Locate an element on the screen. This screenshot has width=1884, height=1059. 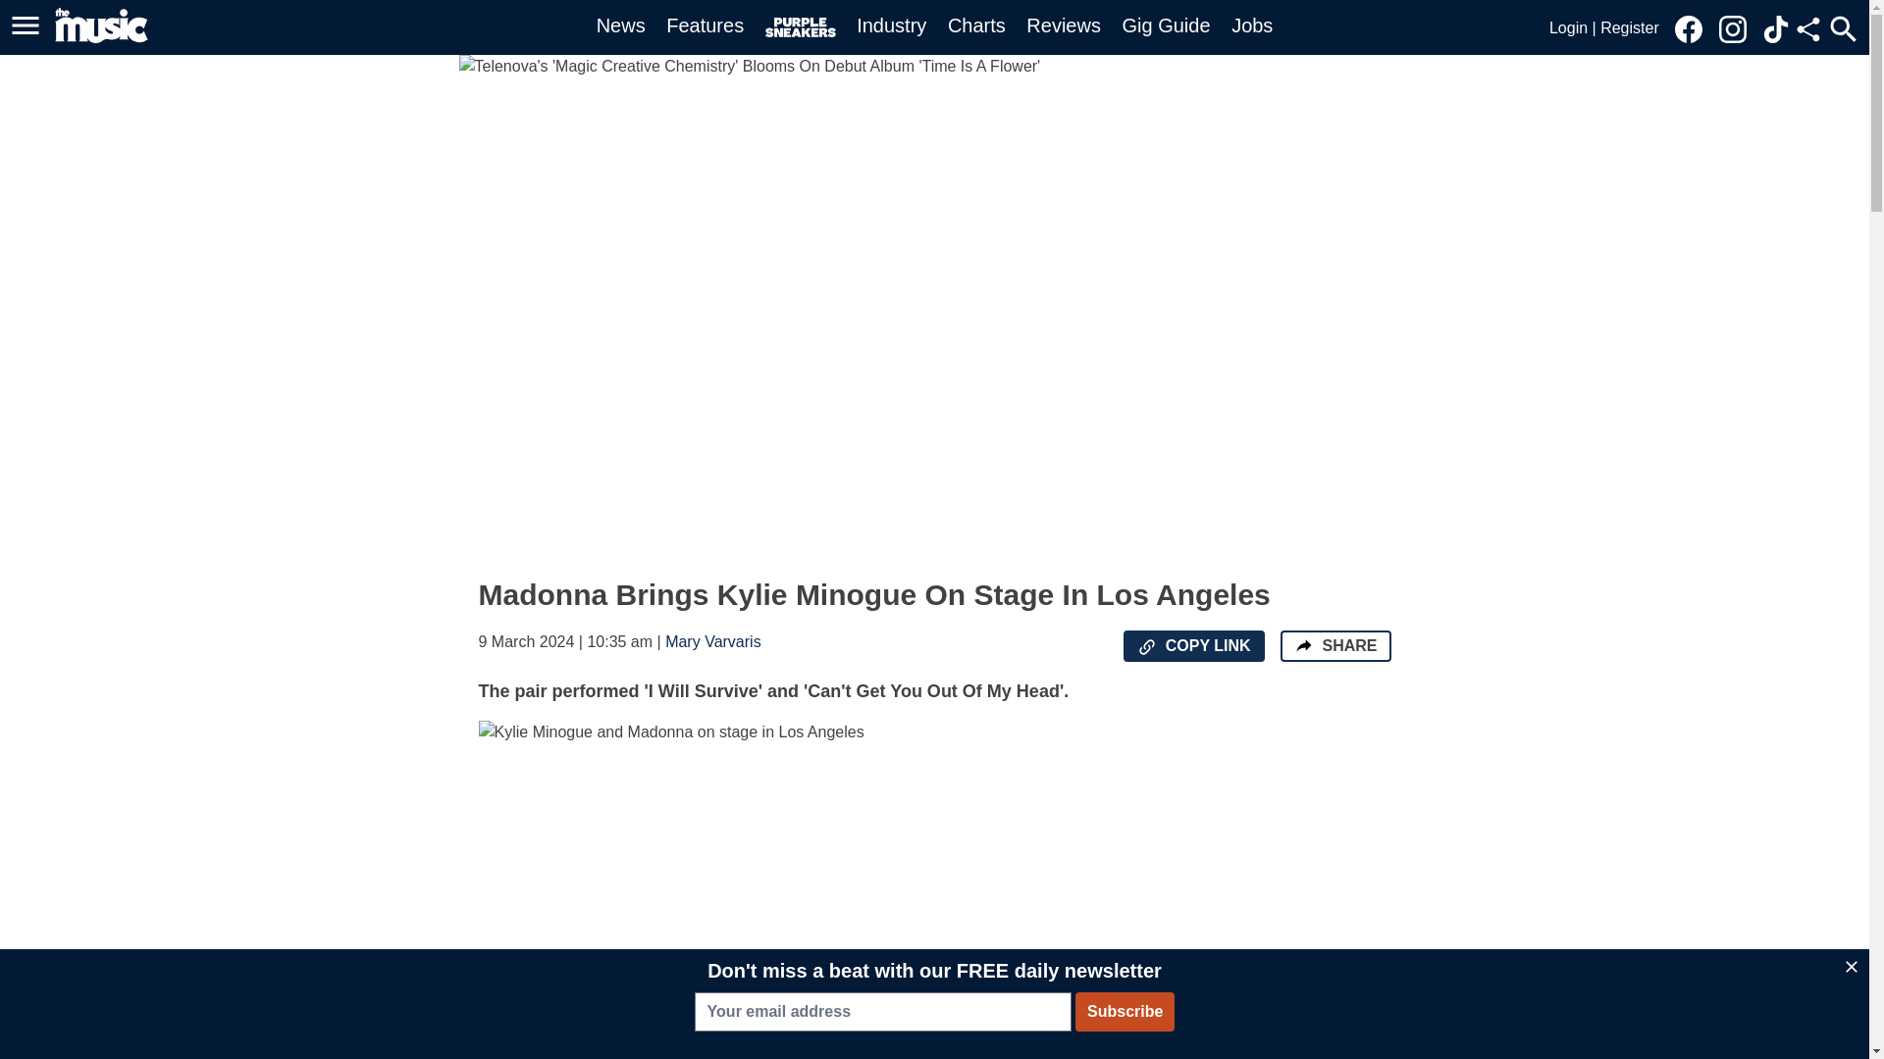
Copy the page URL is located at coordinates (1146, 647).